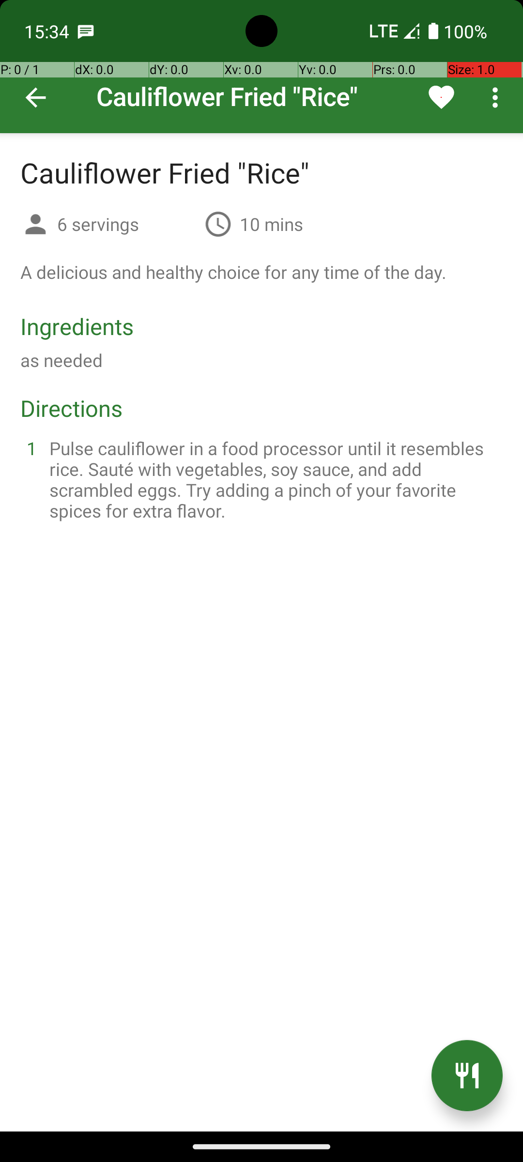  What do you see at coordinates (273, 479) in the screenshot?
I see `Pulse cauliflower in a food processor until it resembles rice. Sauté with vegetables, soy sauce, and add scrambled eggs. Try adding a pinch of your favorite spices for extra flavor.` at bounding box center [273, 479].